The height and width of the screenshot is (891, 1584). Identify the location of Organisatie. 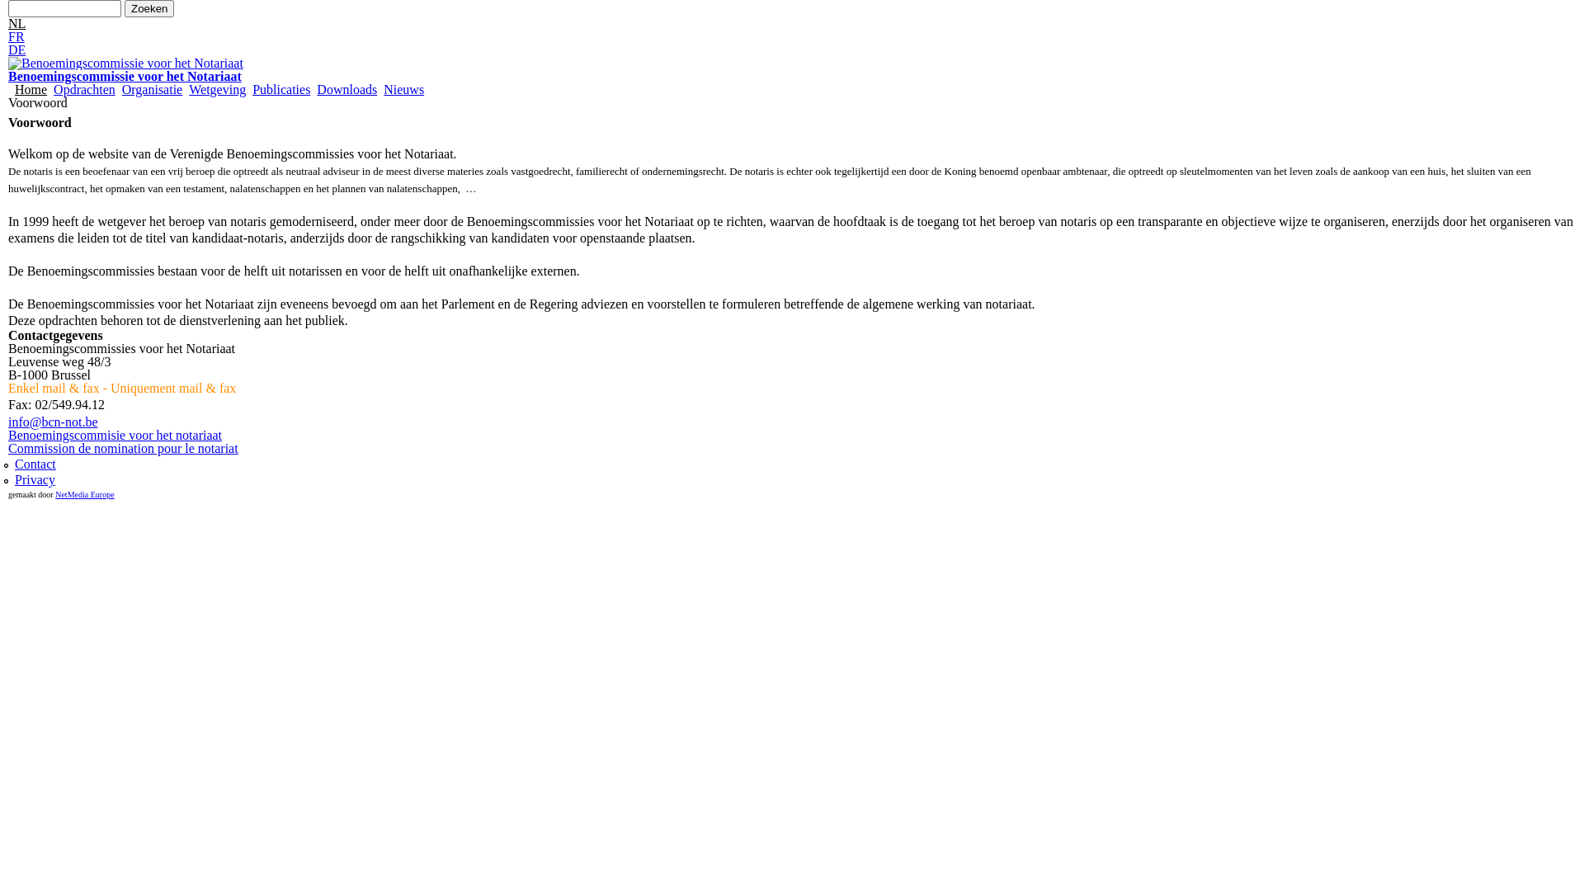
(152, 90).